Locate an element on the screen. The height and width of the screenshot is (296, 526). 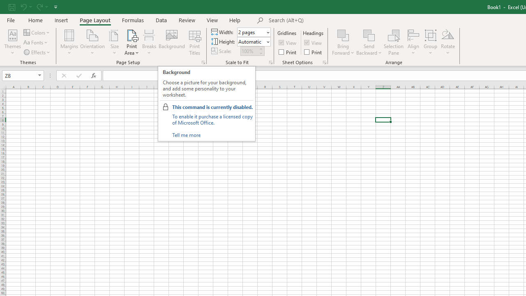
Rotate is located at coordinates (448, 42).